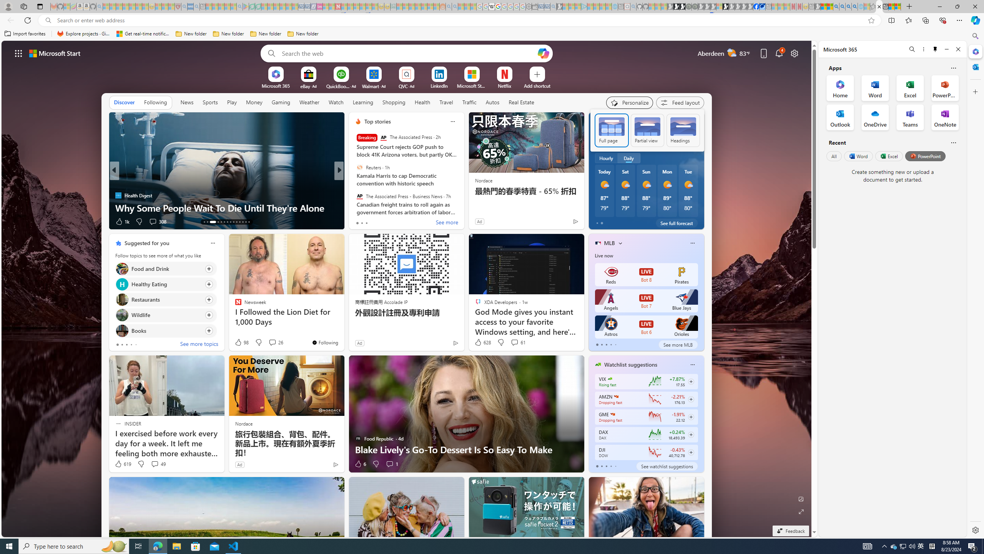  I want to click on Traffic, so click(469, 102).